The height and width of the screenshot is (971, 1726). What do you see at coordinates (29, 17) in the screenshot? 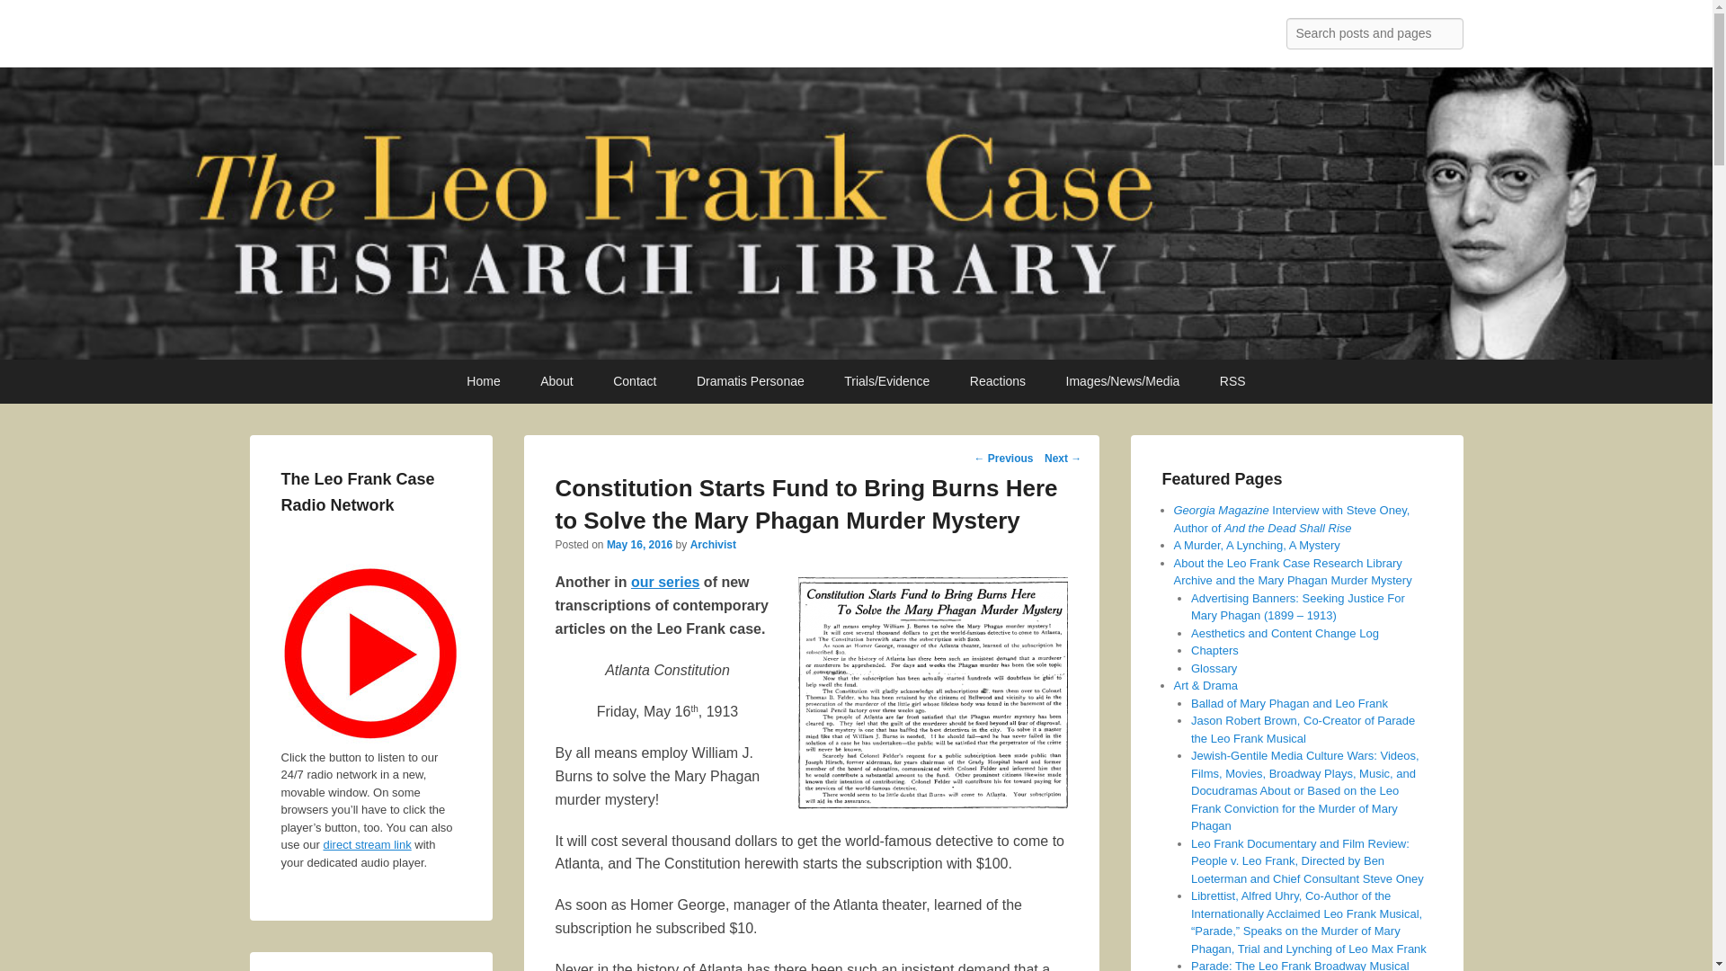
I see `Search` at bounding box center [29, 17].